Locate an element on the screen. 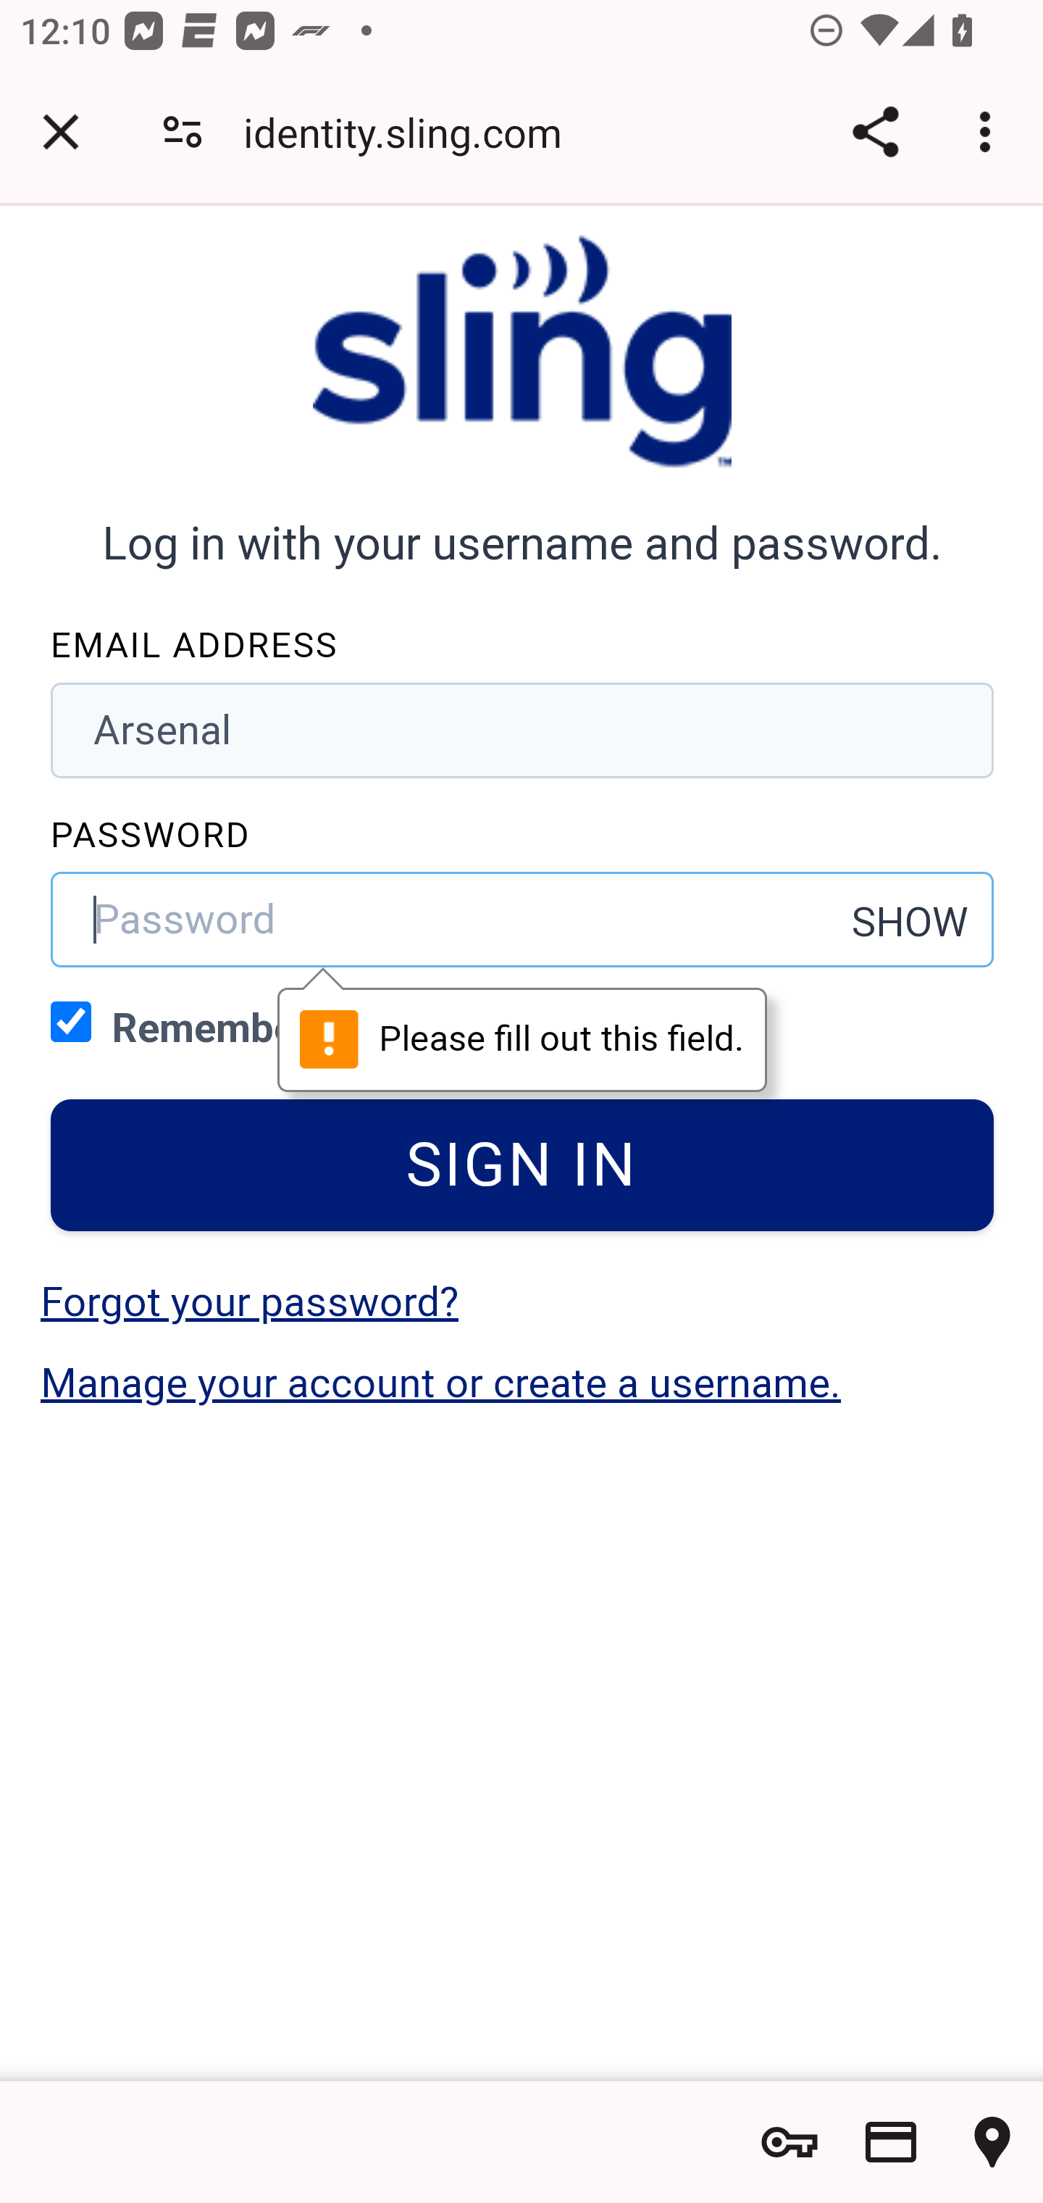 This screenshot has height=2203, width=1043. Remember Me is located at coordinates (71, 1020).